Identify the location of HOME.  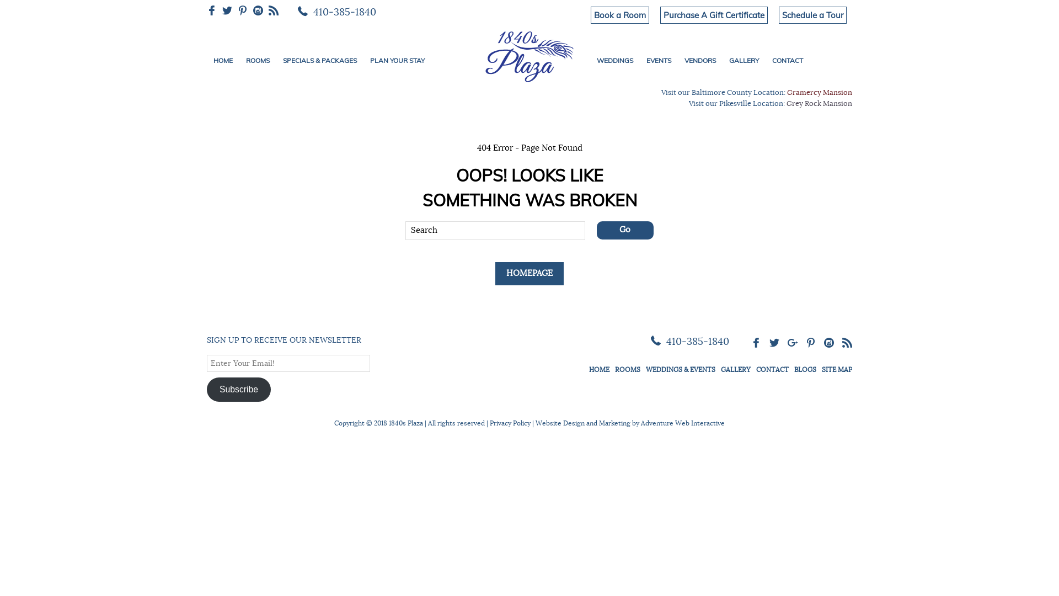
(599, 370).